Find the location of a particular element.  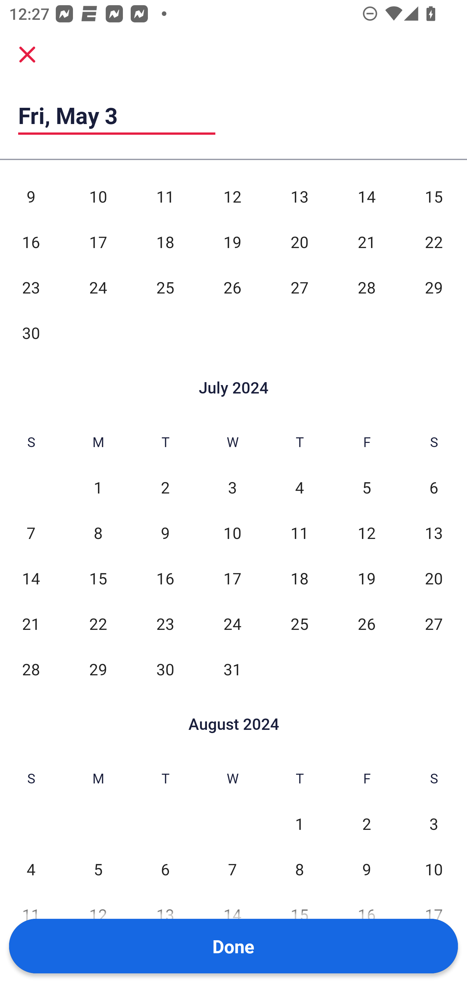

20 Thu, Jun 20, Not Selected is located at coordinates (299, 242).